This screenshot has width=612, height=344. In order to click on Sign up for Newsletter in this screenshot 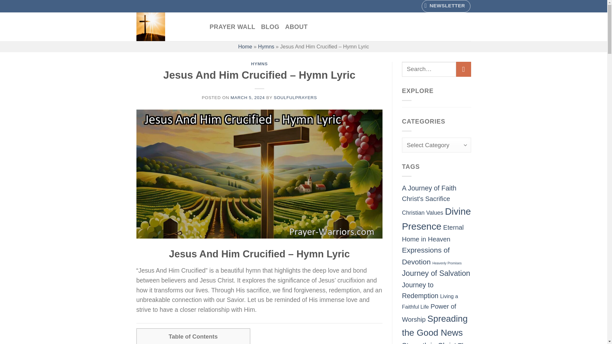, I will do `click(446, 6)`.